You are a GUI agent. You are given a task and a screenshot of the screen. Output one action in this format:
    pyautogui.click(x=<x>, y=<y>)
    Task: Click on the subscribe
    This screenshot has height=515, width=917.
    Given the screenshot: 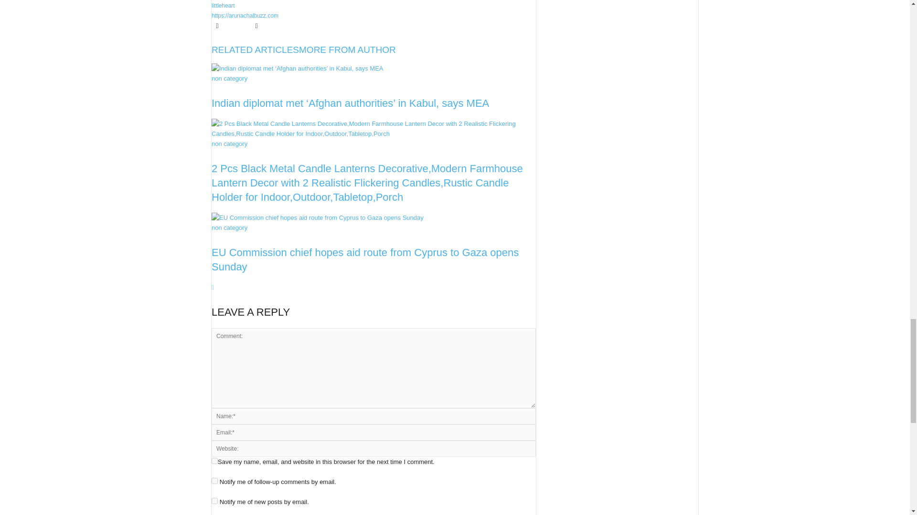 What is the action you would take?
    pyautogui.click(x=215, y=501)
    